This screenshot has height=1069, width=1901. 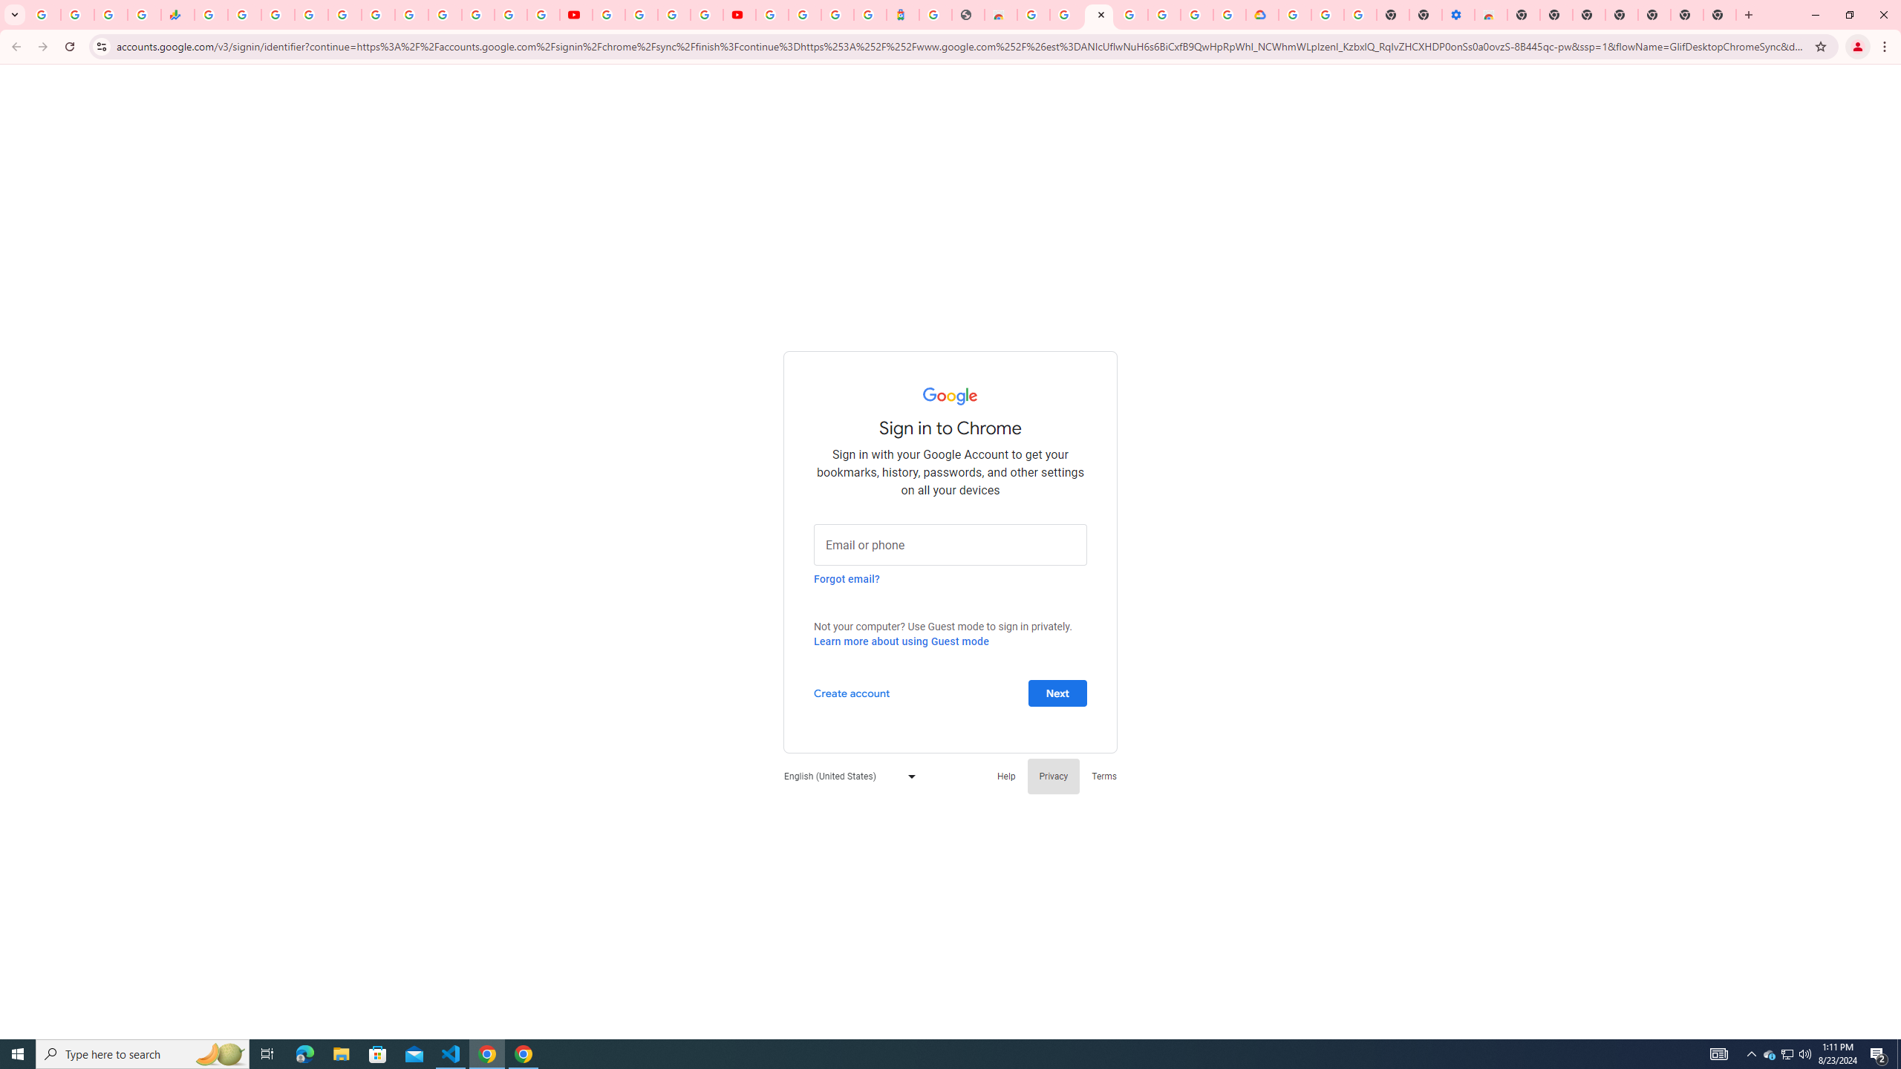 What do you see at coordinates (1197, 15) in the screenshot?
I see `Sign in - Google Accounts` at bounding box center [1197, 15].